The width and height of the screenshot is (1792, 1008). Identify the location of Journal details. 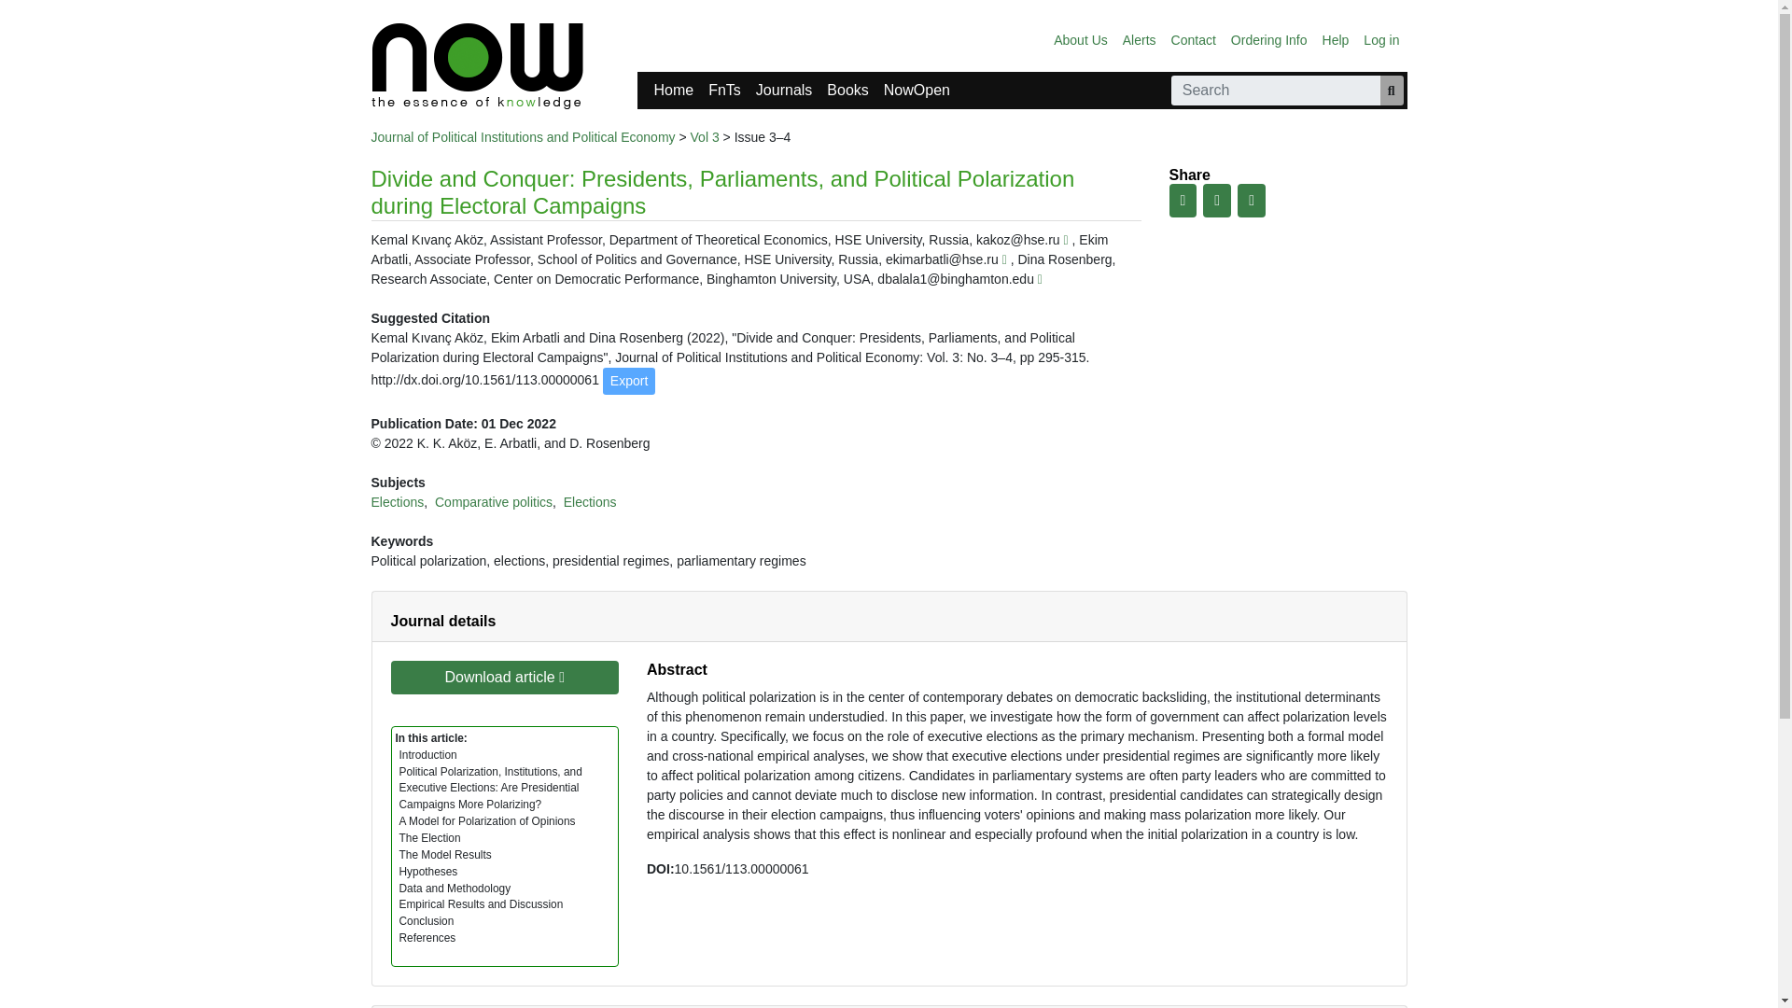
(442, 620).